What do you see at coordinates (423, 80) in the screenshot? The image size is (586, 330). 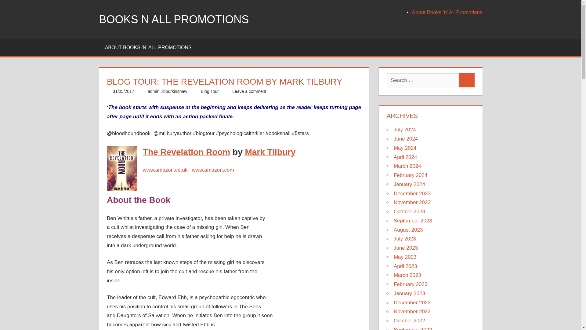 I see `Search for:` at bounding box center [423, 80].